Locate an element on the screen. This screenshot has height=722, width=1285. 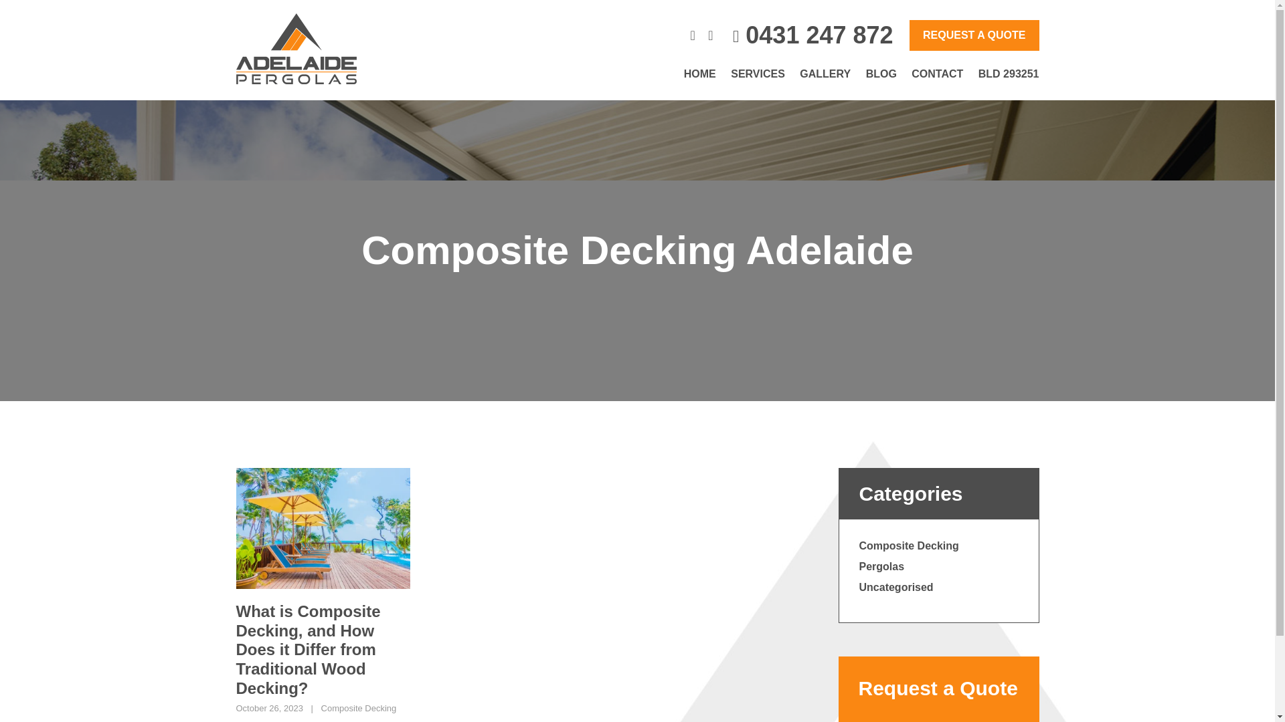
BLD 293251 is located at coordinates (1009, 74).